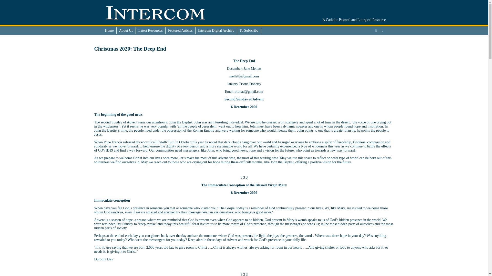 The width and height of the screenshot is (492, 276). I want to click on Latest Resources, so click(150, 30).